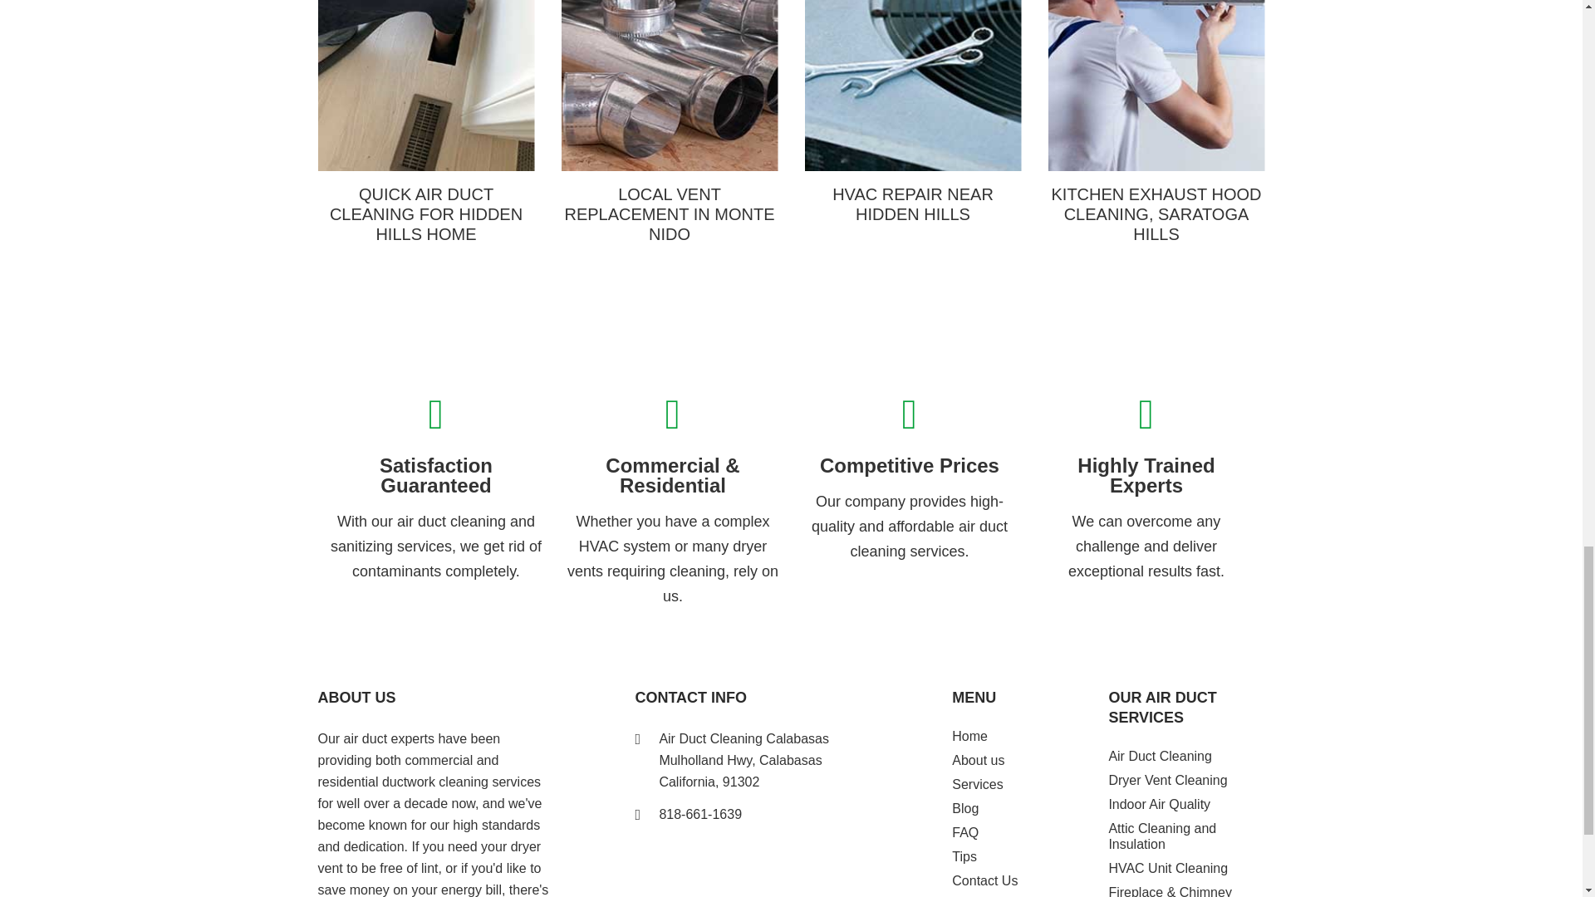 Image resolution: width=1595 pixels, height=897 pixels. What do you see at coordinates (425, 121) in the screenshot?
I see `QUICK AIR DUCT CLEANING FOR HIDDEN HILLS HOME` at bounding box center [425, 121].